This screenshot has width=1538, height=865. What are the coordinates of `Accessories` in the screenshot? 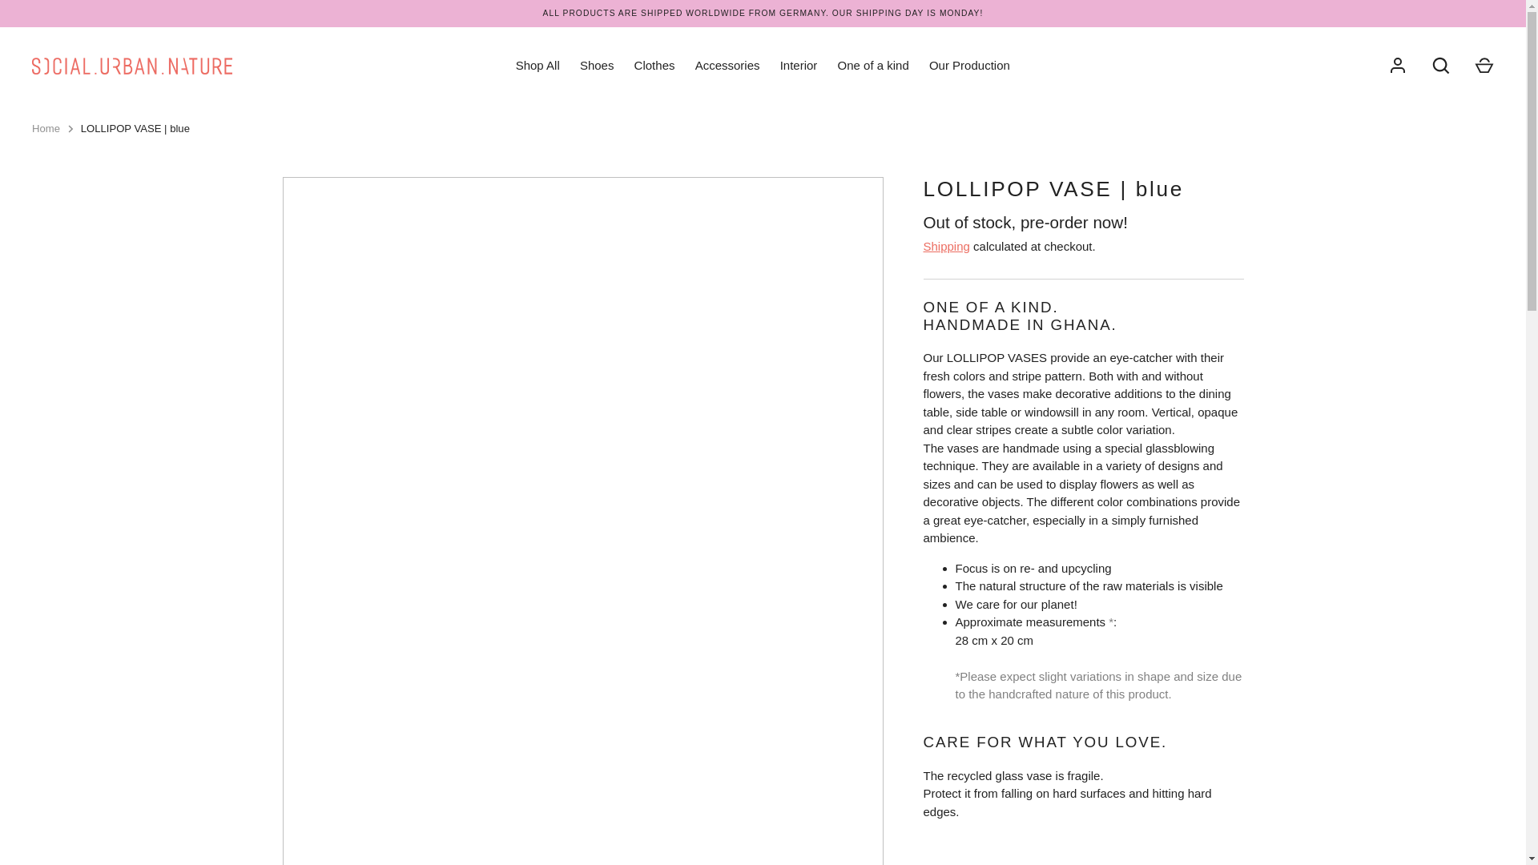 It's located at (727, 66).